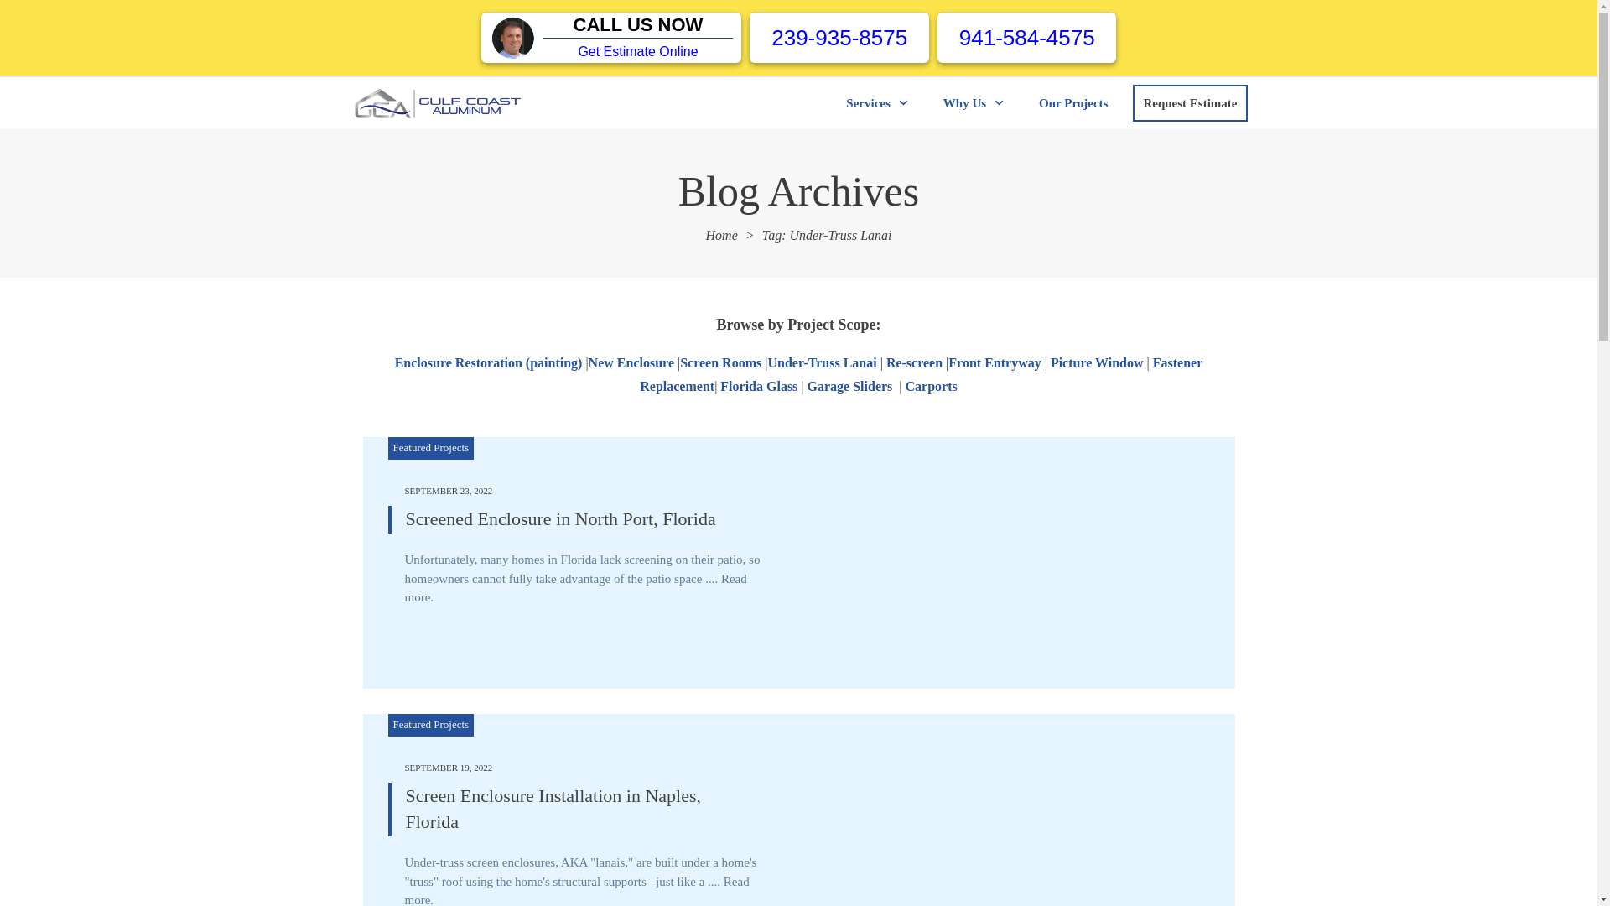 This screenshot has height=906, width=1610. What do you see at coordinates (931, 386) in the screenshot?
I see `Carports` at bounding box center [931, 386].